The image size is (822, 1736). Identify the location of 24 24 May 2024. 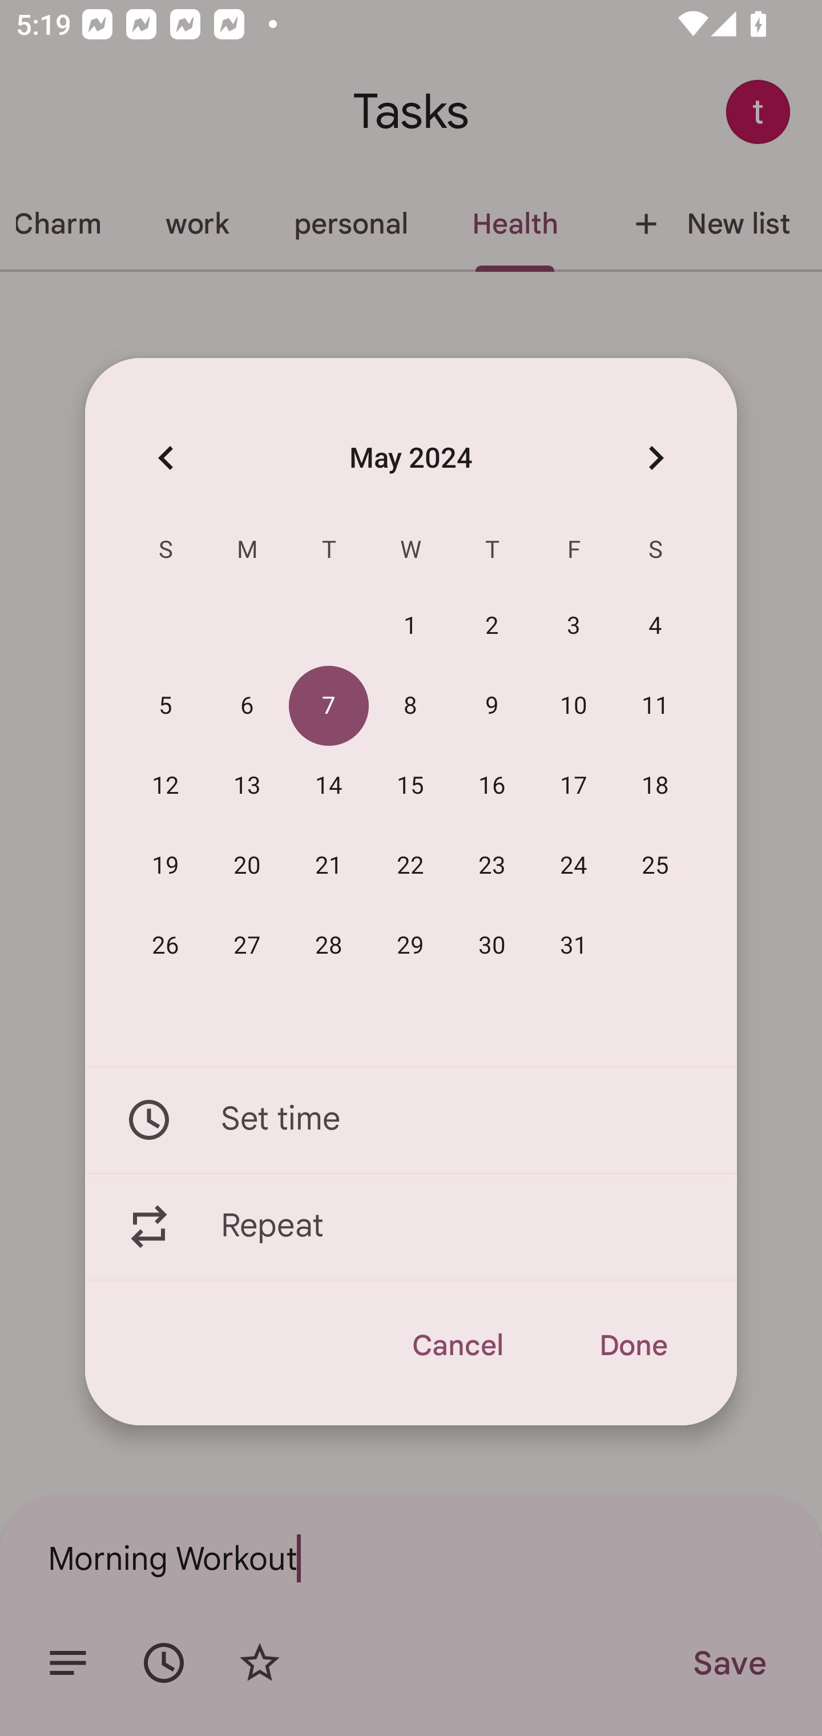
(574, 866).